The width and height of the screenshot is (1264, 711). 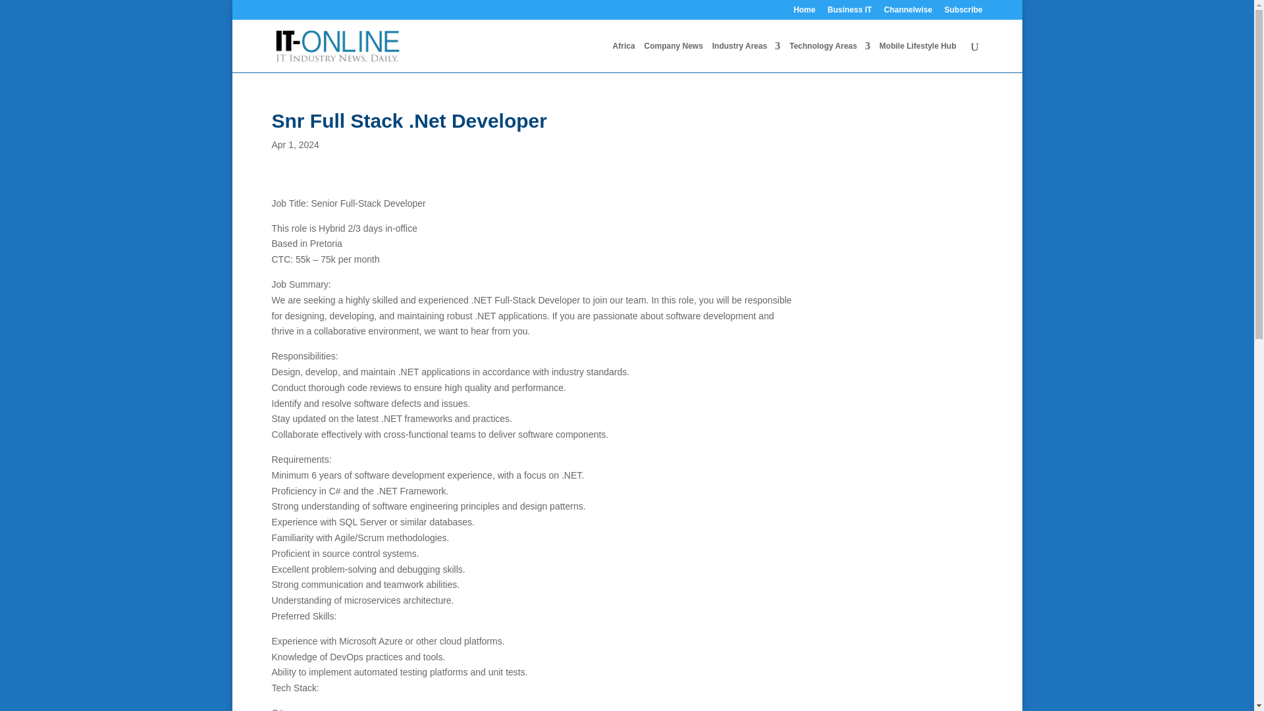 I want to click on Channelwise, so click(x=908, y=13).